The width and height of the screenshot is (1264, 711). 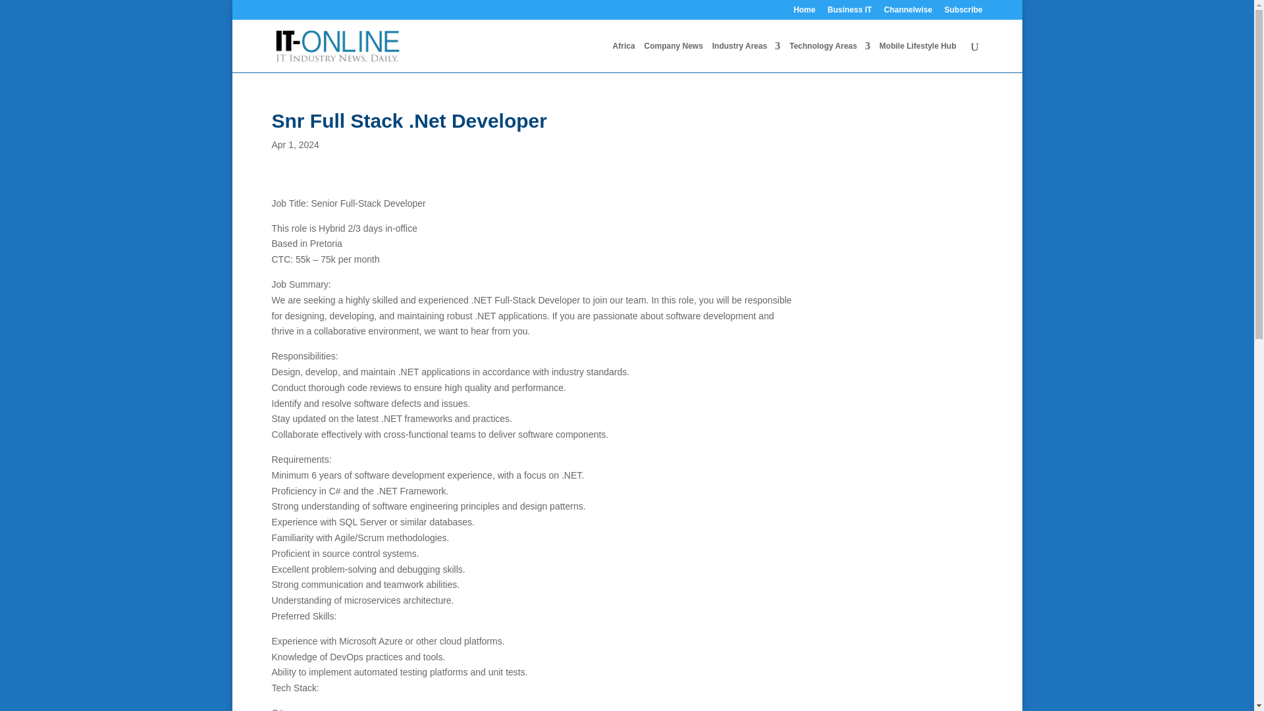 I want to click on Channelwise, so click(x=908, y=13).